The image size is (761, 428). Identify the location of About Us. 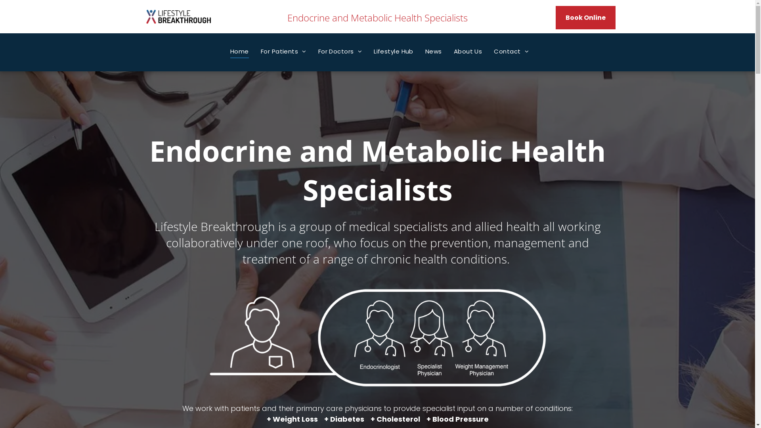
(468, 52).